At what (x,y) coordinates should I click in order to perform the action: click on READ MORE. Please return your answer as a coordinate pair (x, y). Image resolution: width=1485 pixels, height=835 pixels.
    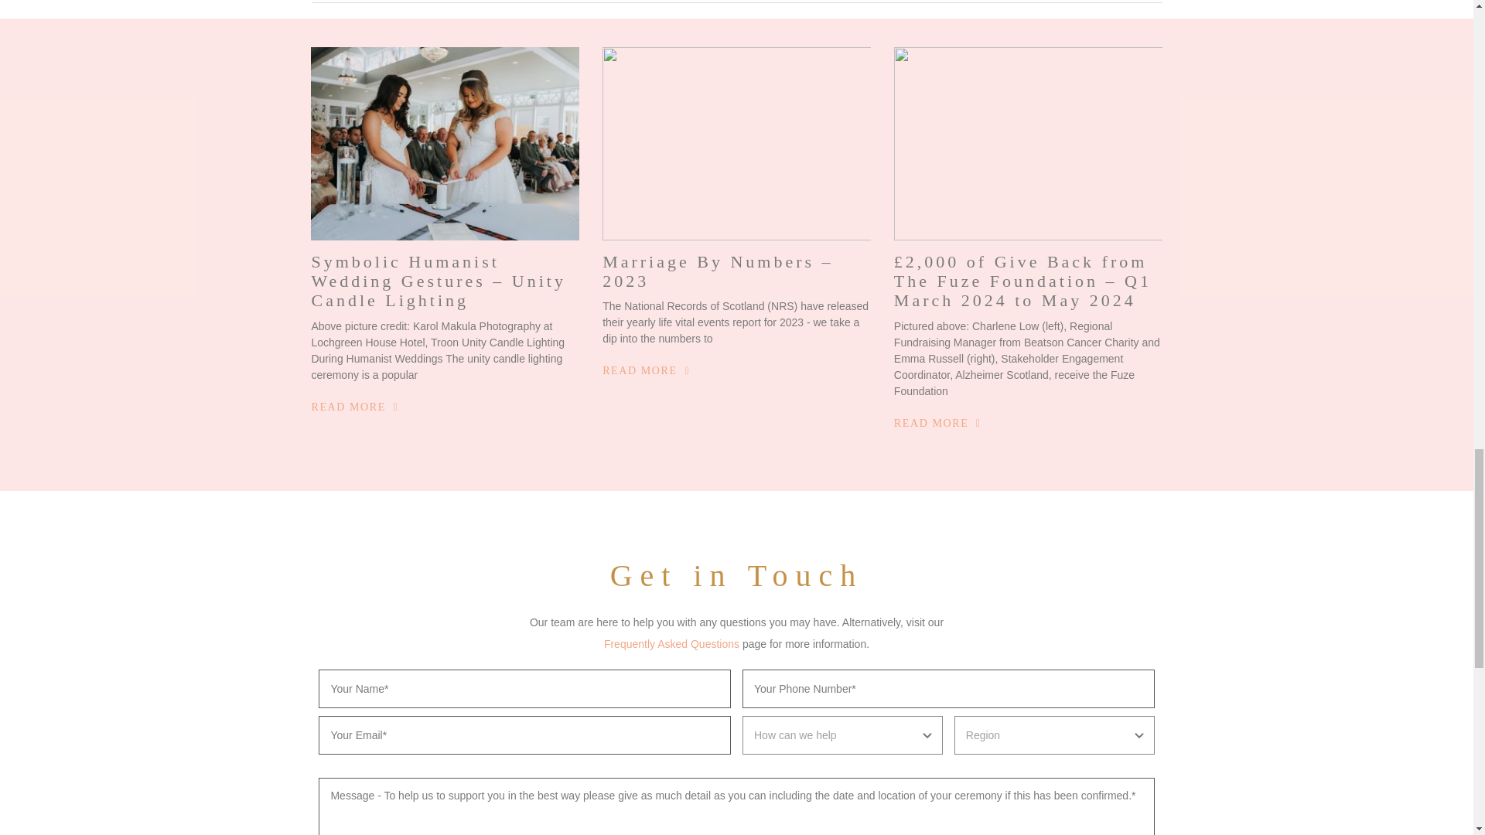
    Looking at the image, I should click on (647, 371).